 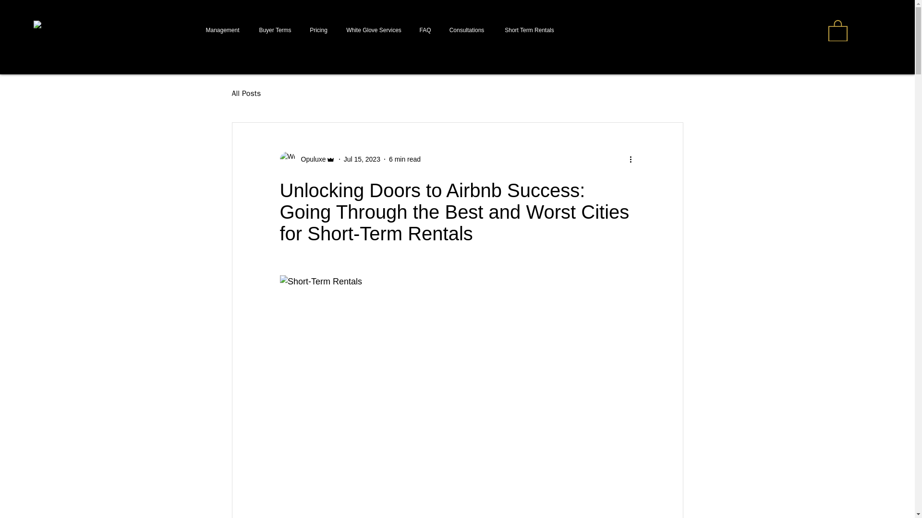 What do you see at coordinates (319, 30) in the screenshot?
I see `Pricing` at bounding box center [319, 30].